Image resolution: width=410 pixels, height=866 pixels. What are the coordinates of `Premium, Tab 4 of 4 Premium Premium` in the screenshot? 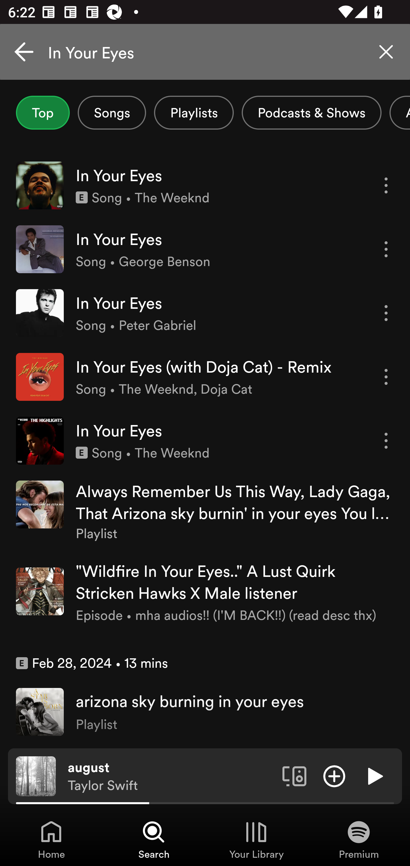 It's located at (359, 839).